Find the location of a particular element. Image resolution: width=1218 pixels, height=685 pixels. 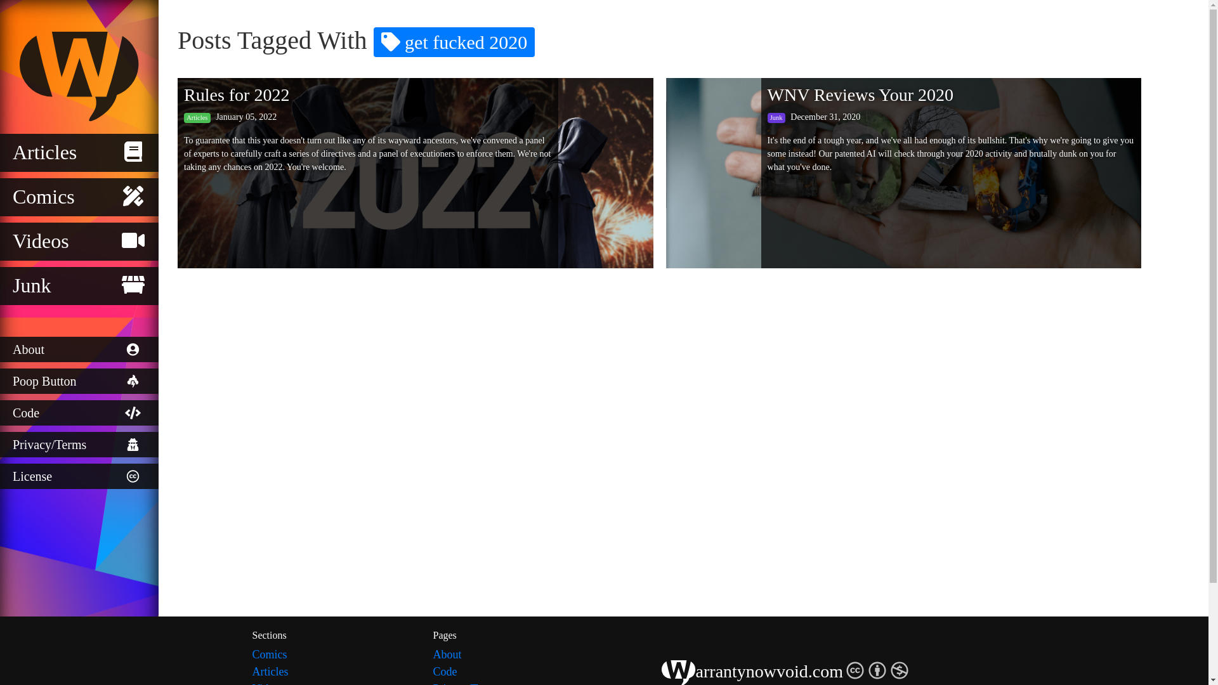

Articles is located at coordinates (332, 672).